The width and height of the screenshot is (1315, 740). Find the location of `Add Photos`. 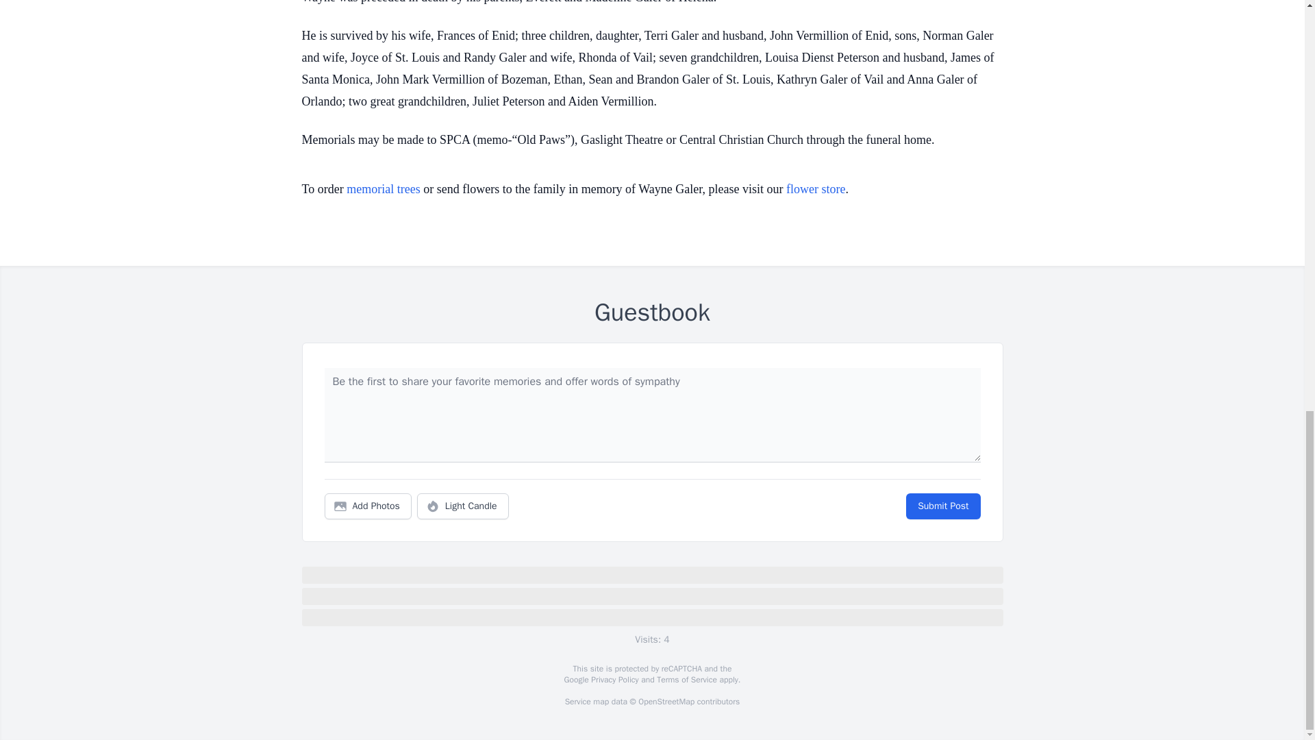

Add Photos is located at coordinates (368, 506).